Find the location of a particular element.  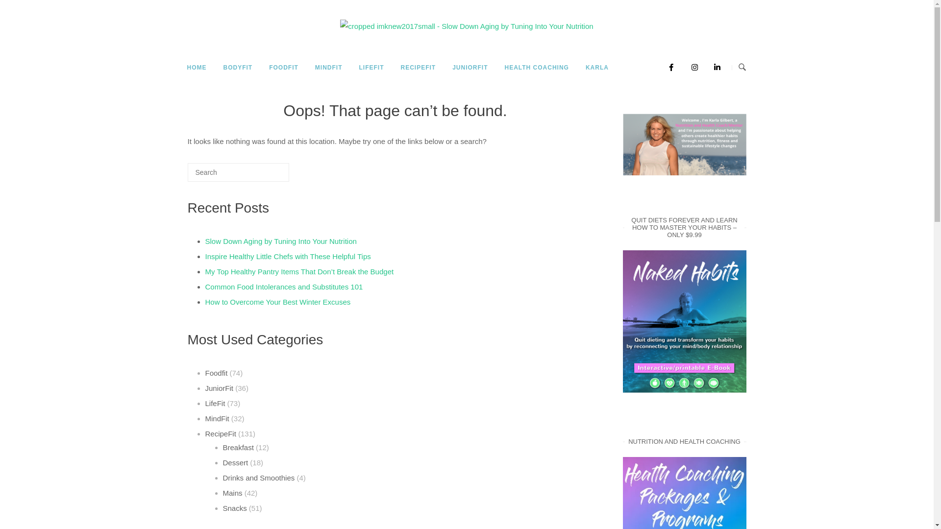

Slow Down Aging by Tuning Into Your Nutrition is located at coordinates (280, 243).